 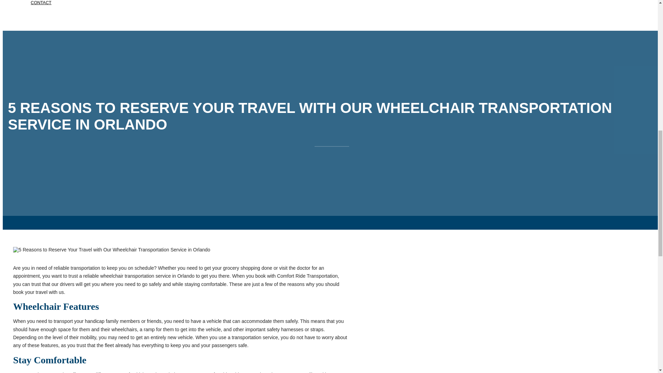 I want to click on Contact, so click(x=41, y=13).